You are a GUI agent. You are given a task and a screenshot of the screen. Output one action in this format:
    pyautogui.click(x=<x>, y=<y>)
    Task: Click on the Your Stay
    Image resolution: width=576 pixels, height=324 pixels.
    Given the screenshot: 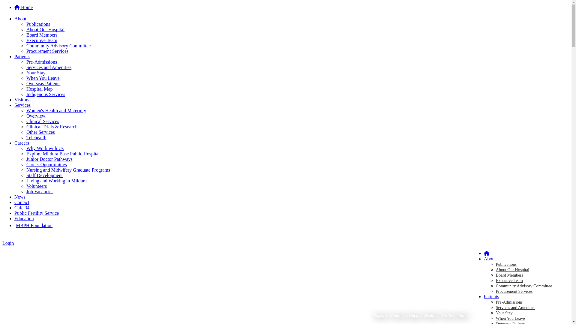 What is the action you would take?
    pyautogui.click(x=504, y=313)
    